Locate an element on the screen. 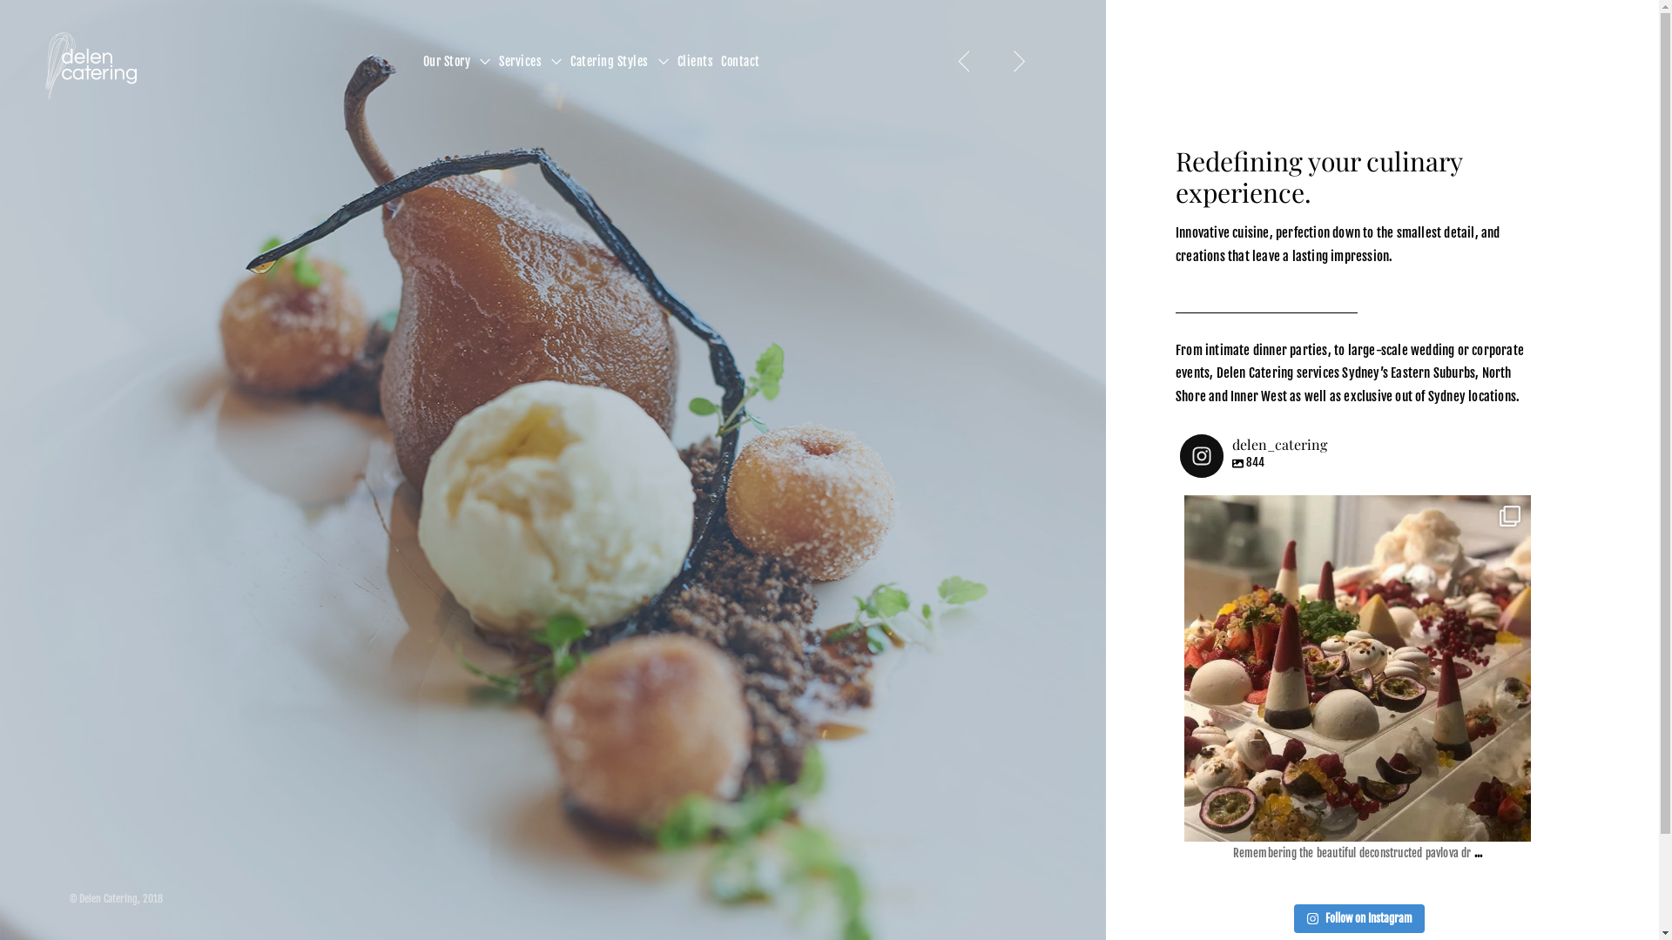  Skip to content is located at coordinates (0, 0).